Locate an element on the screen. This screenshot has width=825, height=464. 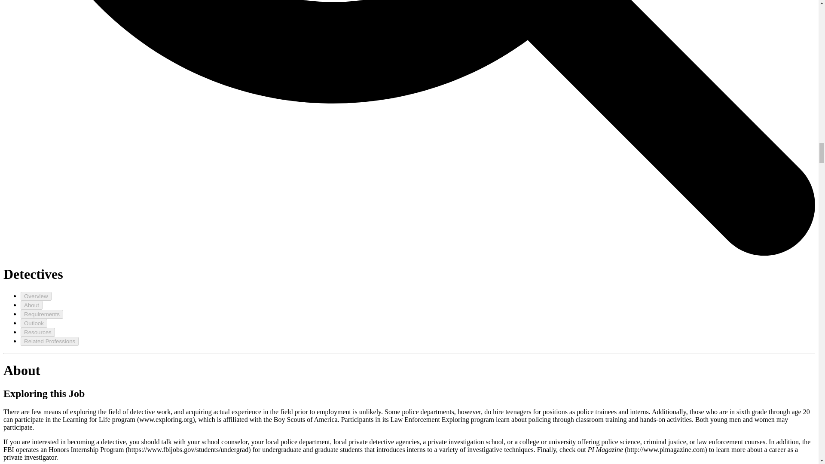
Outlook is located at coordinates (34, 323).